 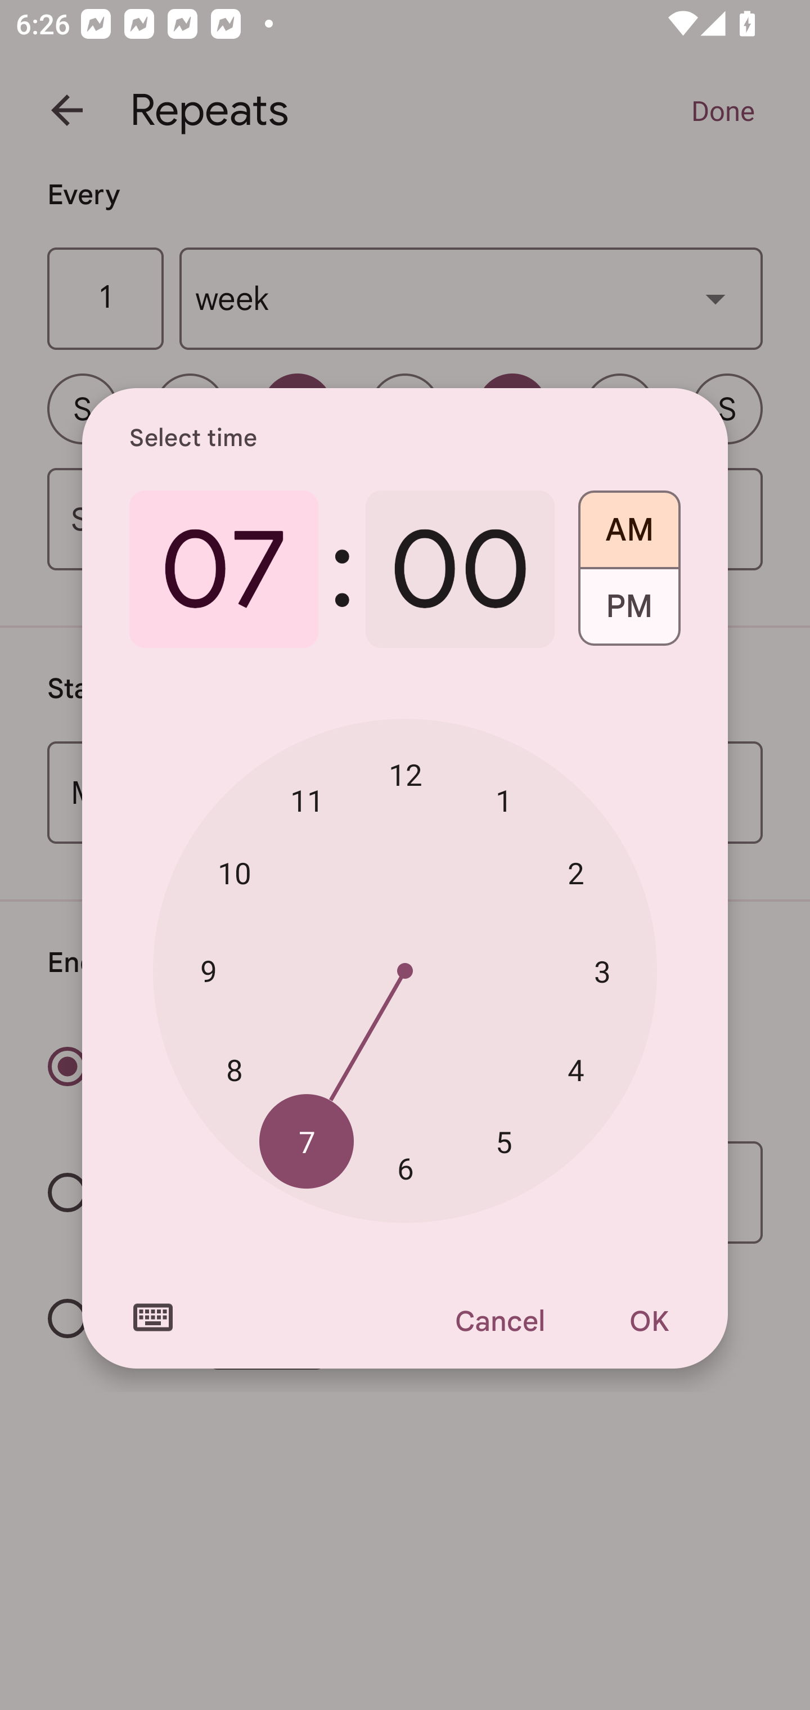 What do you see at coordinates (576, 873) in the screenshot?
I see `2 2 o'clock` at bounding box center [576, 873].